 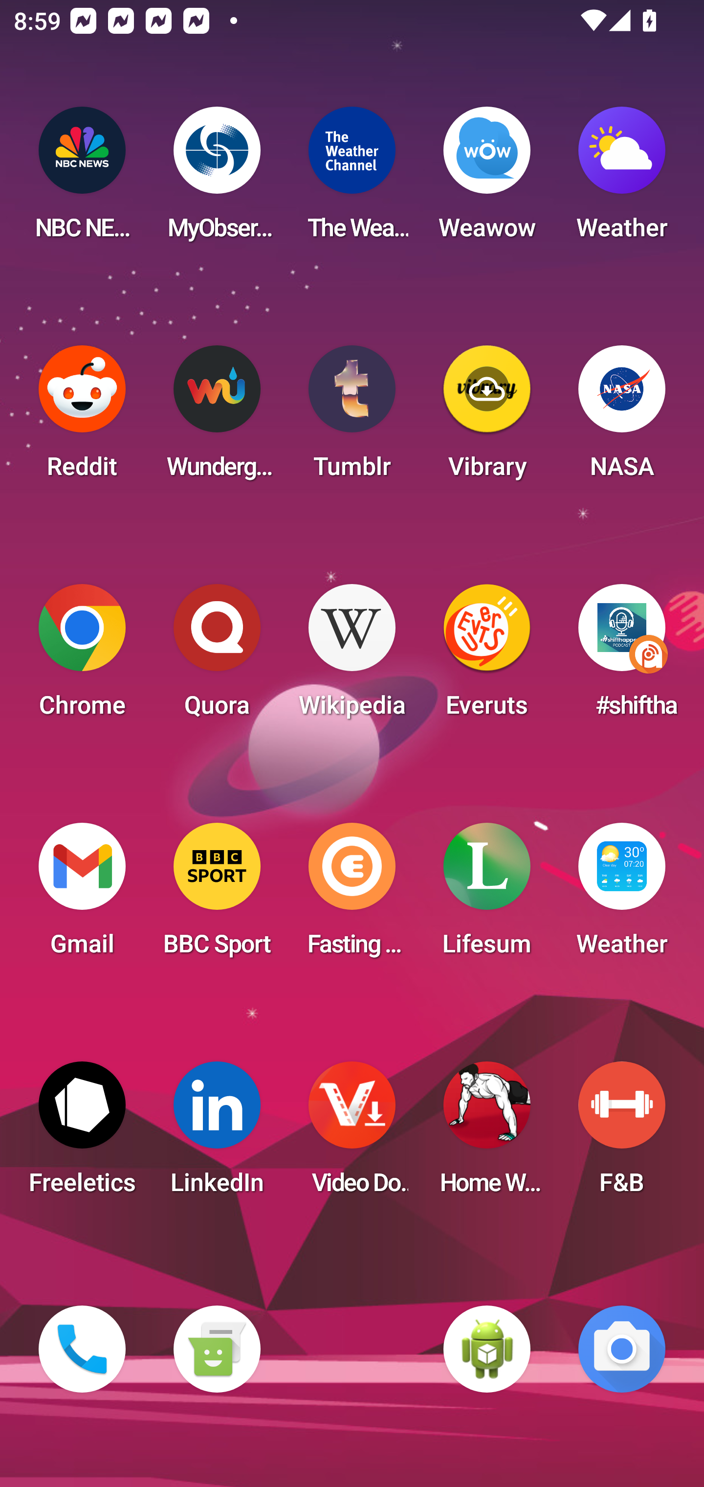 I want to click on The Weather Channel, so click(x=352, y=179).